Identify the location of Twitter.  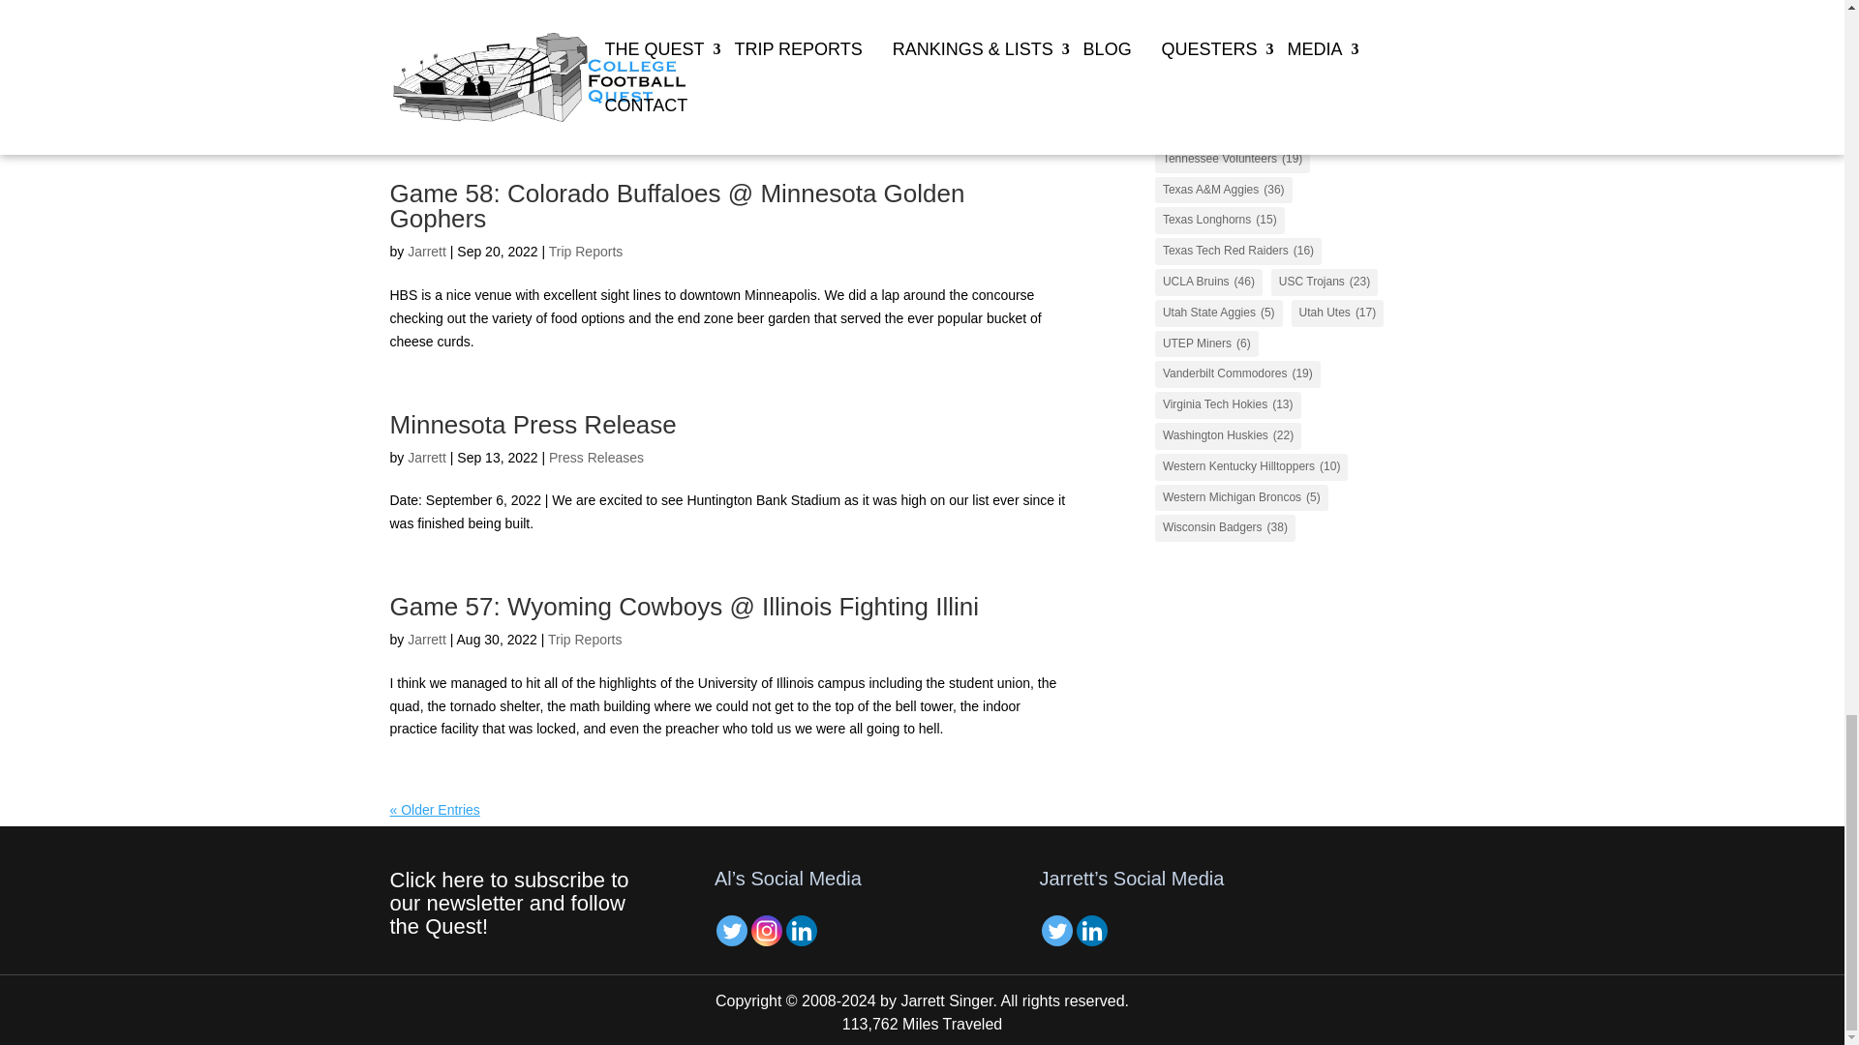
(731, 931).